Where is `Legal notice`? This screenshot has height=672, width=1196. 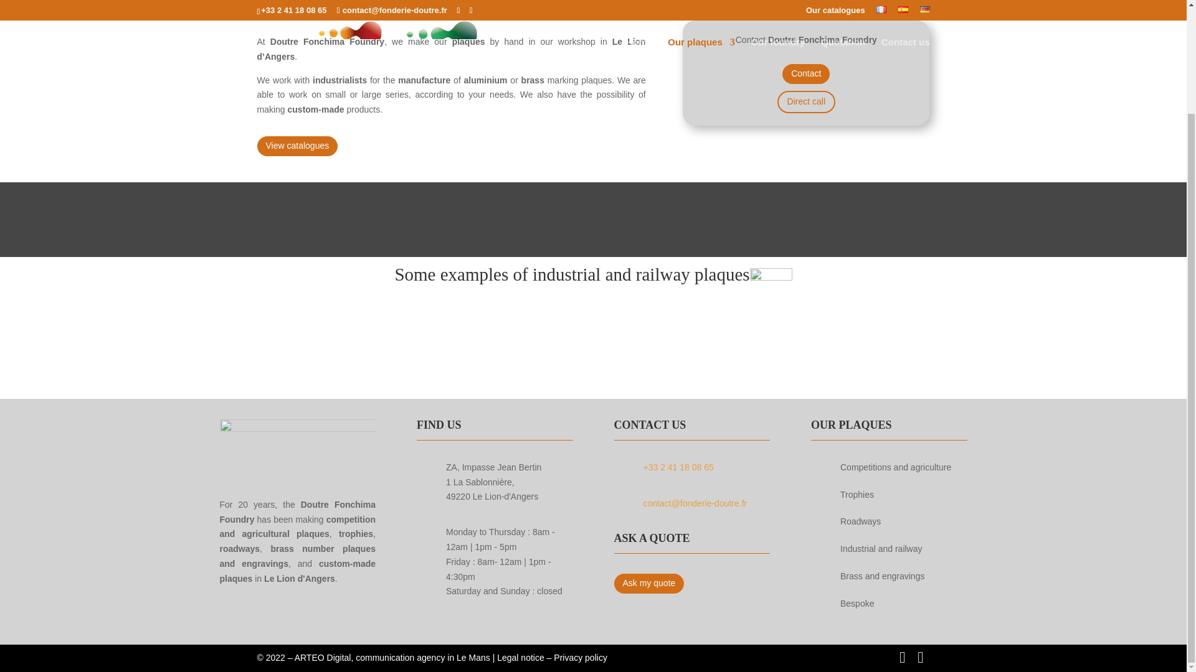
Legal notice is located at coordinates (521, 657).